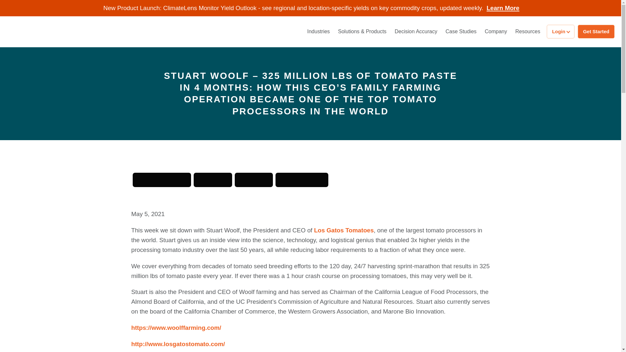 The height and width of the screenshot is (352, 626). What do you see at coordinates (318, 31) in the screenshot?
I see `Industries` at bounding box center [318, 31].